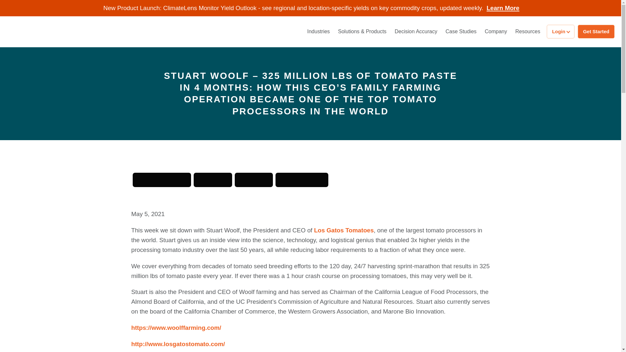 The height and width of the screenshot is (352, 626). What do you see at coordinates (318, 31) in the screenshot?
I see `Industries` at bounding box center [318, 31].